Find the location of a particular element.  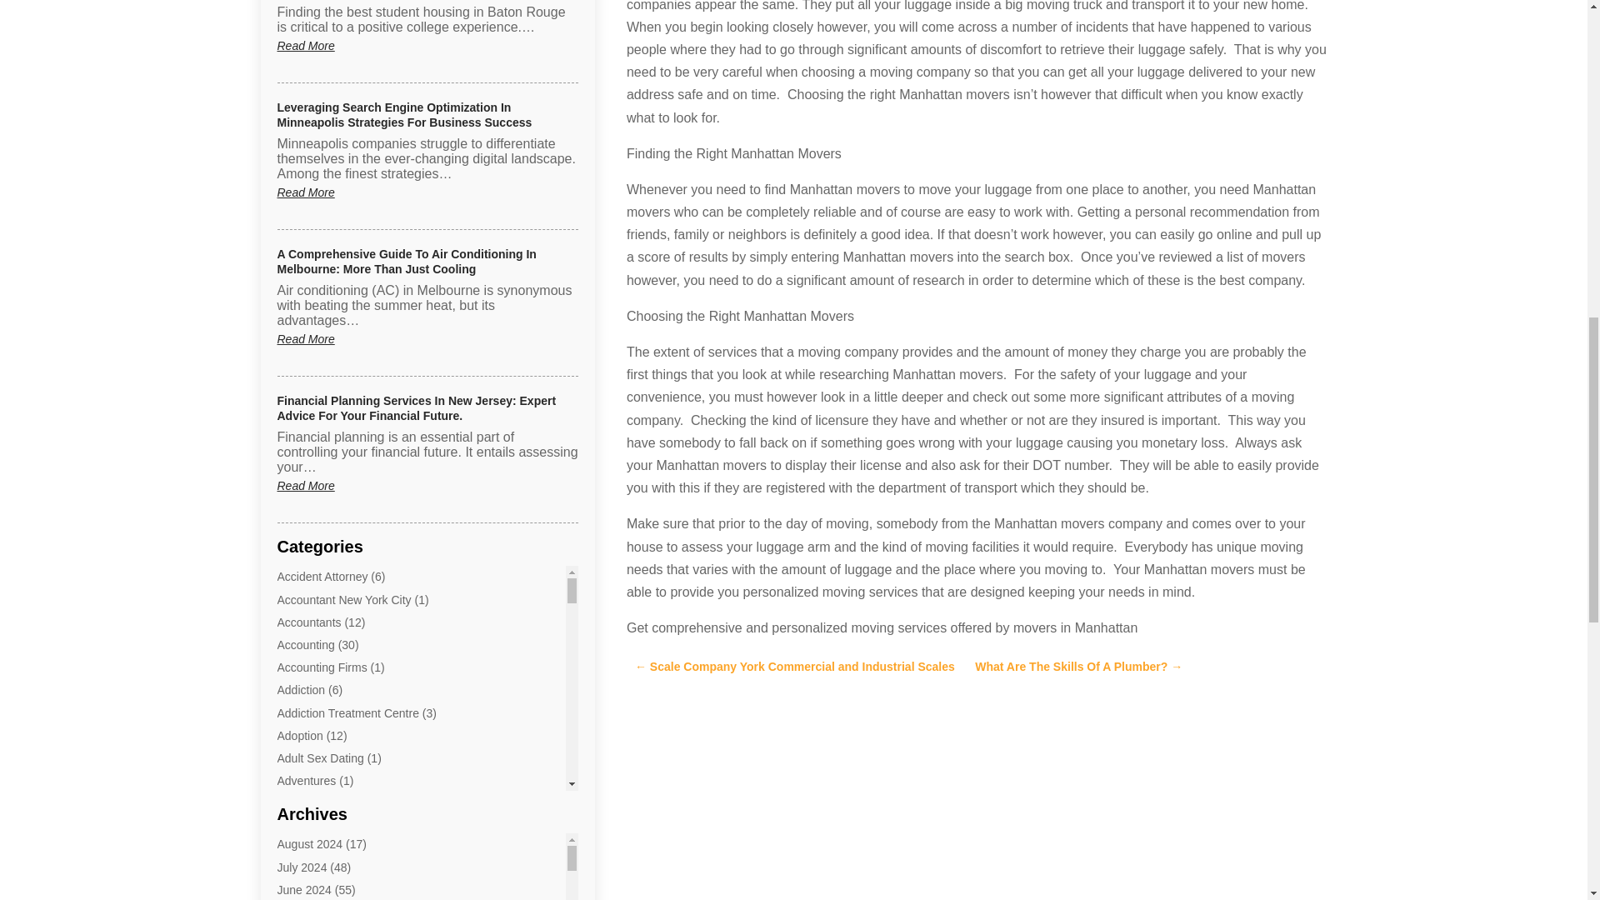

Accounting Firms is located at coordinates (322, 667).